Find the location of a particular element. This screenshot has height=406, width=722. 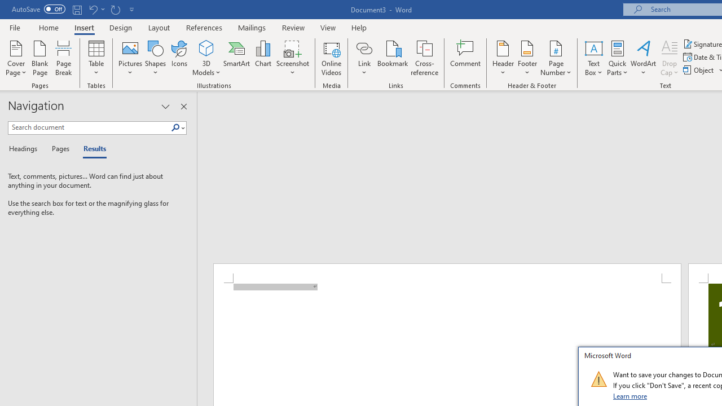

AutoSave is located at coordinates (38, 9).